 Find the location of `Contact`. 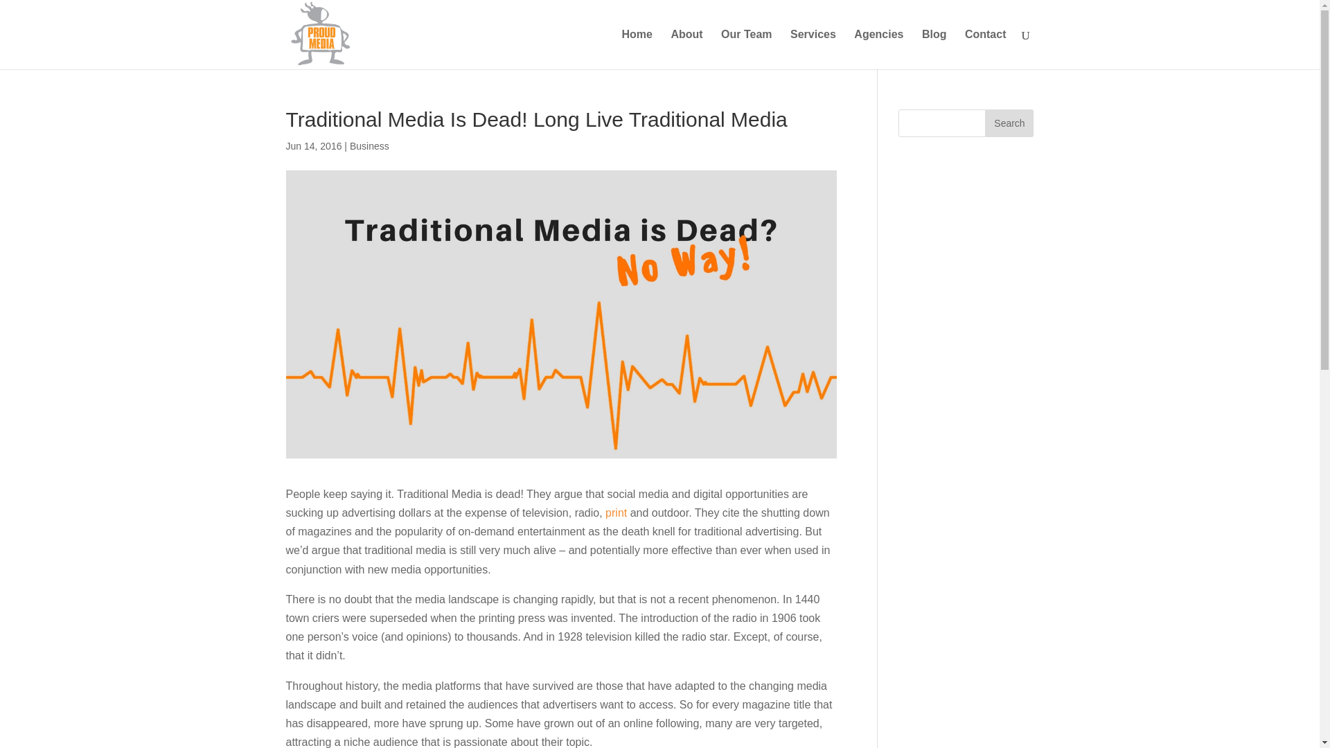

Contact is located at coordinates (986, 50).